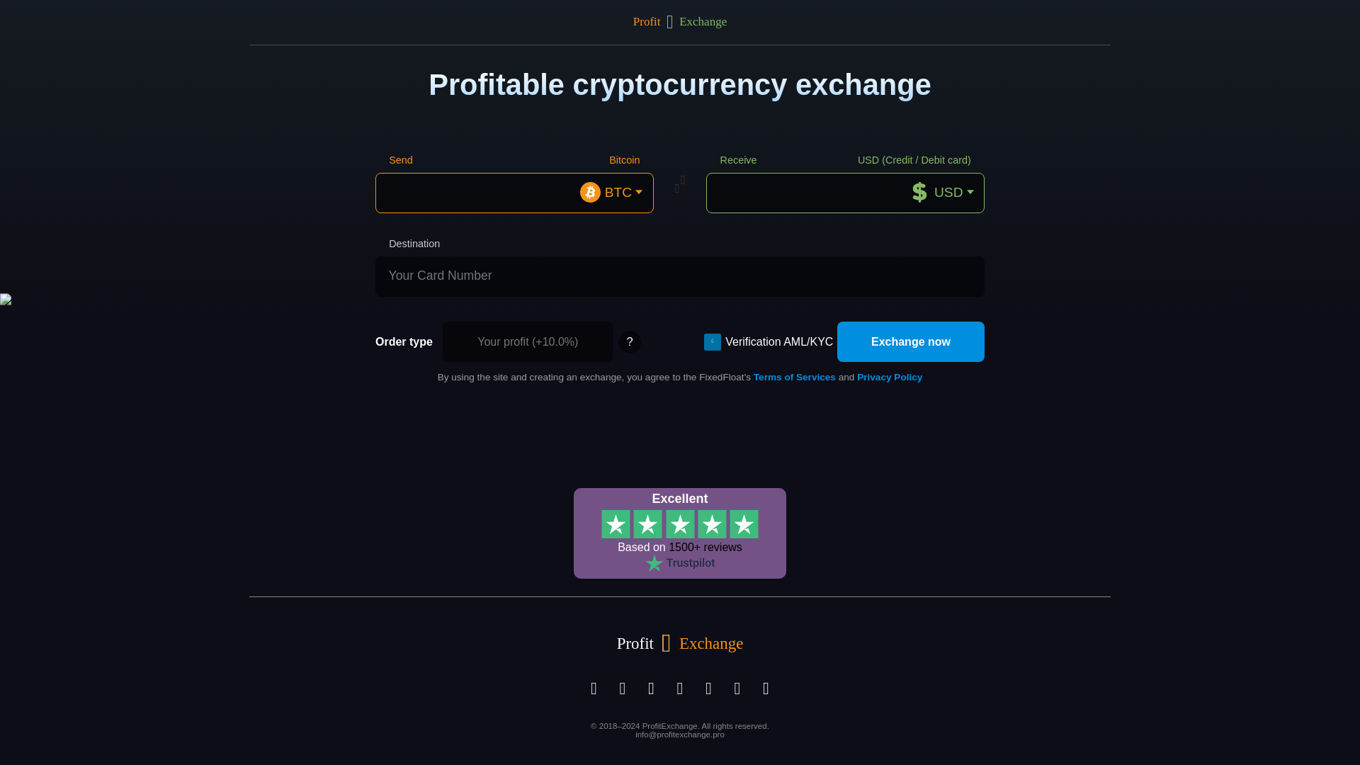 This screenshot has width=1360, height=765. Describe the element at coordinates (737, 688) in the screenshot. I see `bestchange.com` at that location.